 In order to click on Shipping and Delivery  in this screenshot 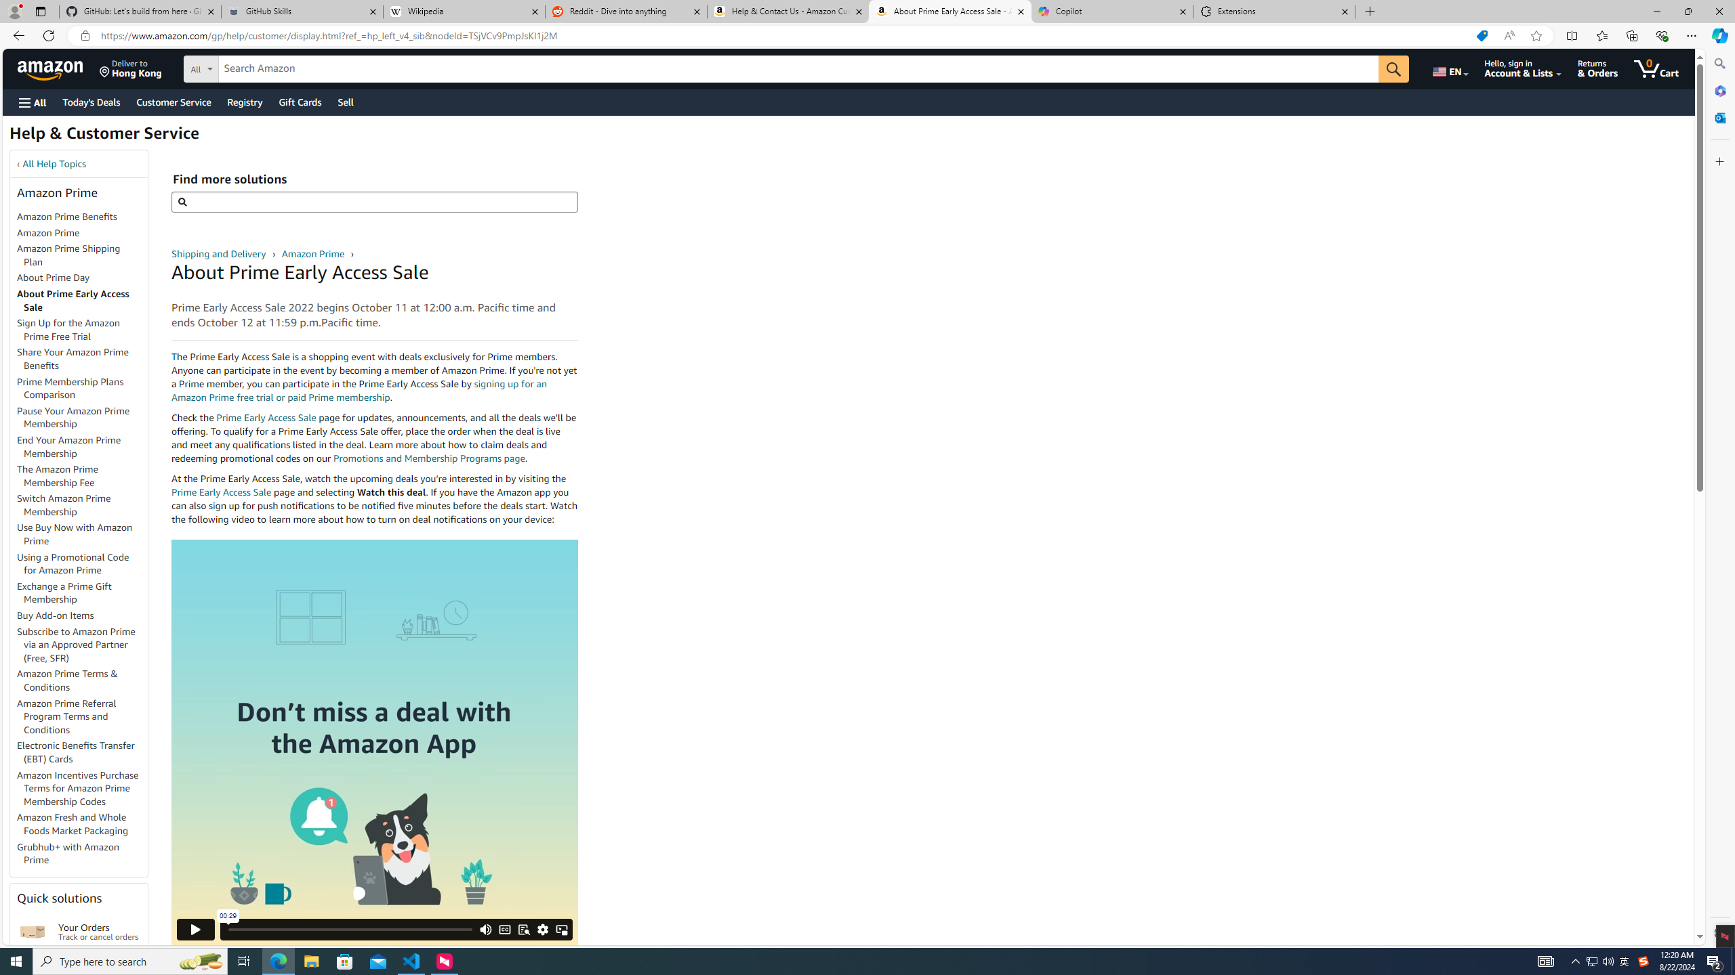, I will do `click(220, 253)`.